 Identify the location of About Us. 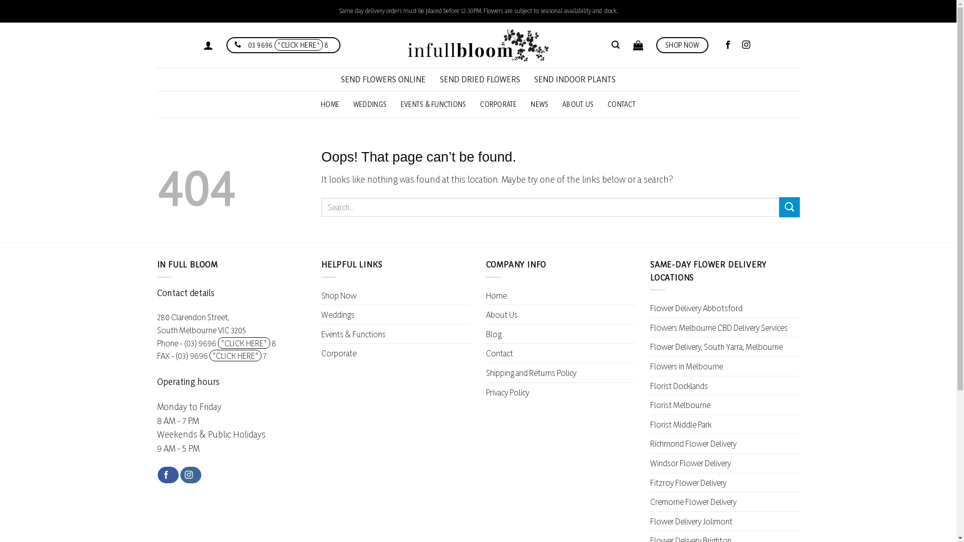
(502, 315).